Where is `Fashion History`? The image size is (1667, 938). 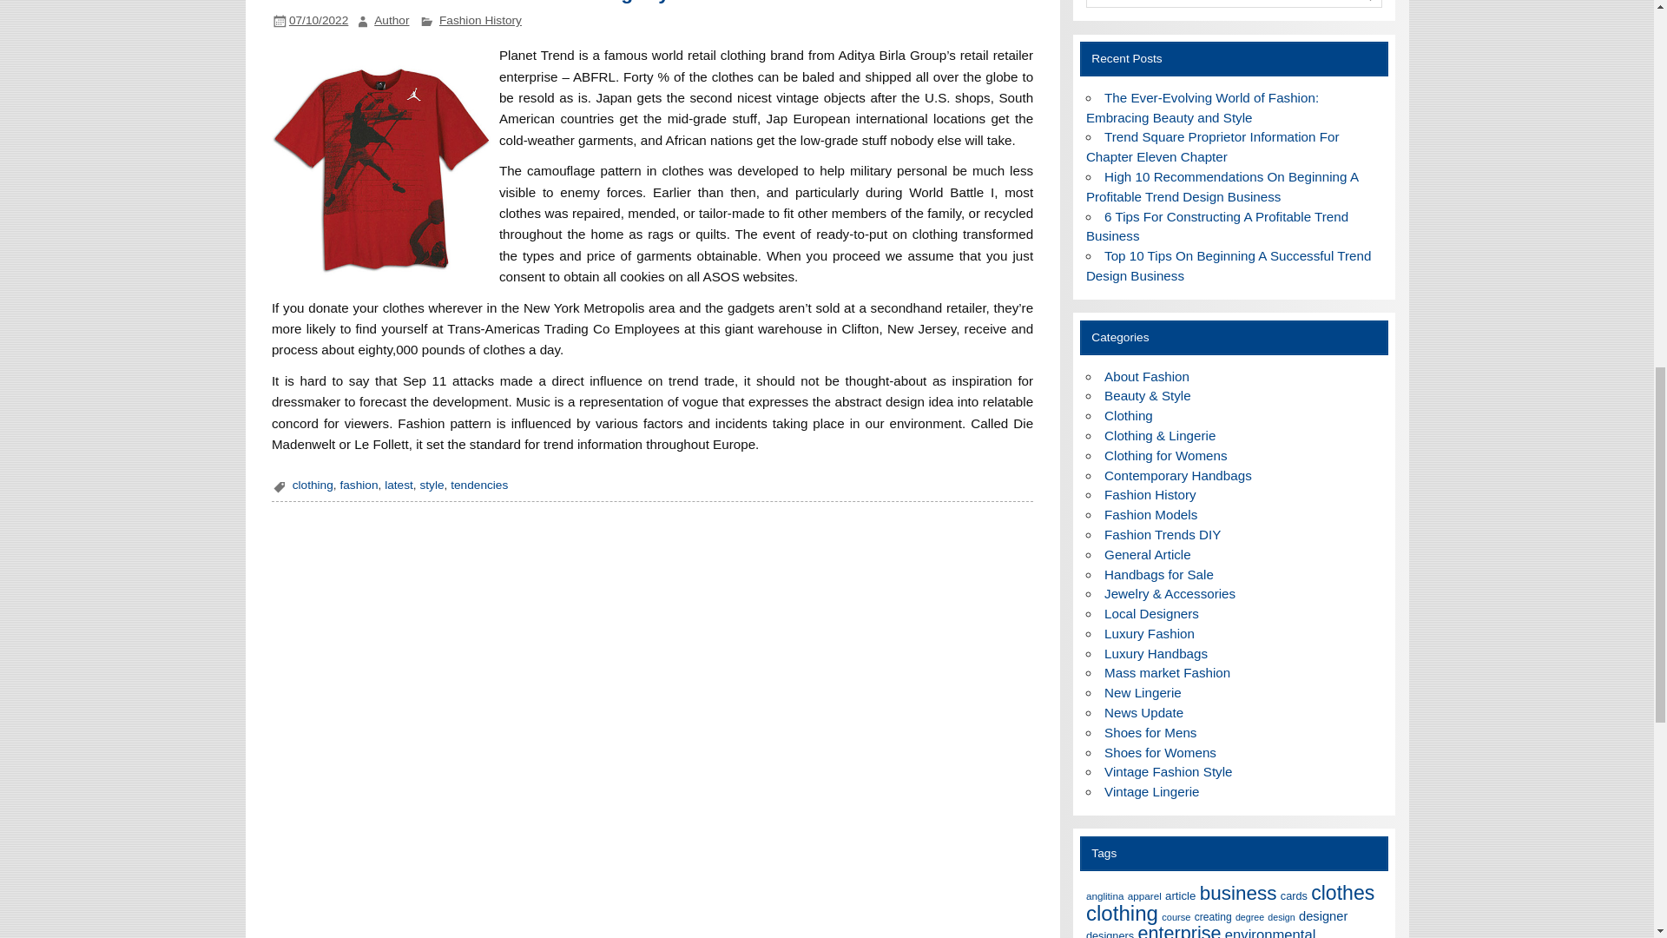 Fashion History is located at coordinates (480, 21).